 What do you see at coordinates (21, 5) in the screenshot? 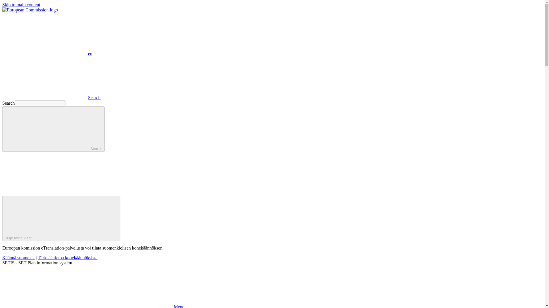
I see `Skip to main content` at bounding box center [21, 5].